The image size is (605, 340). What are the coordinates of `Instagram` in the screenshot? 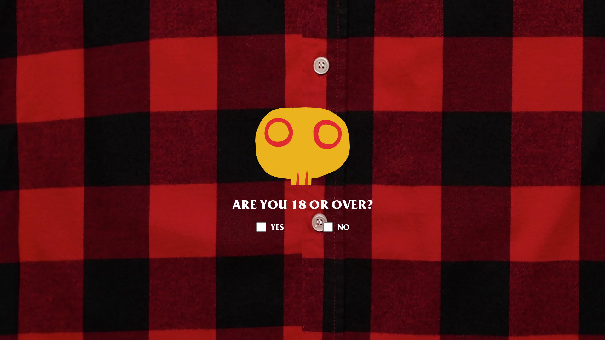 It's located at (171, 16).